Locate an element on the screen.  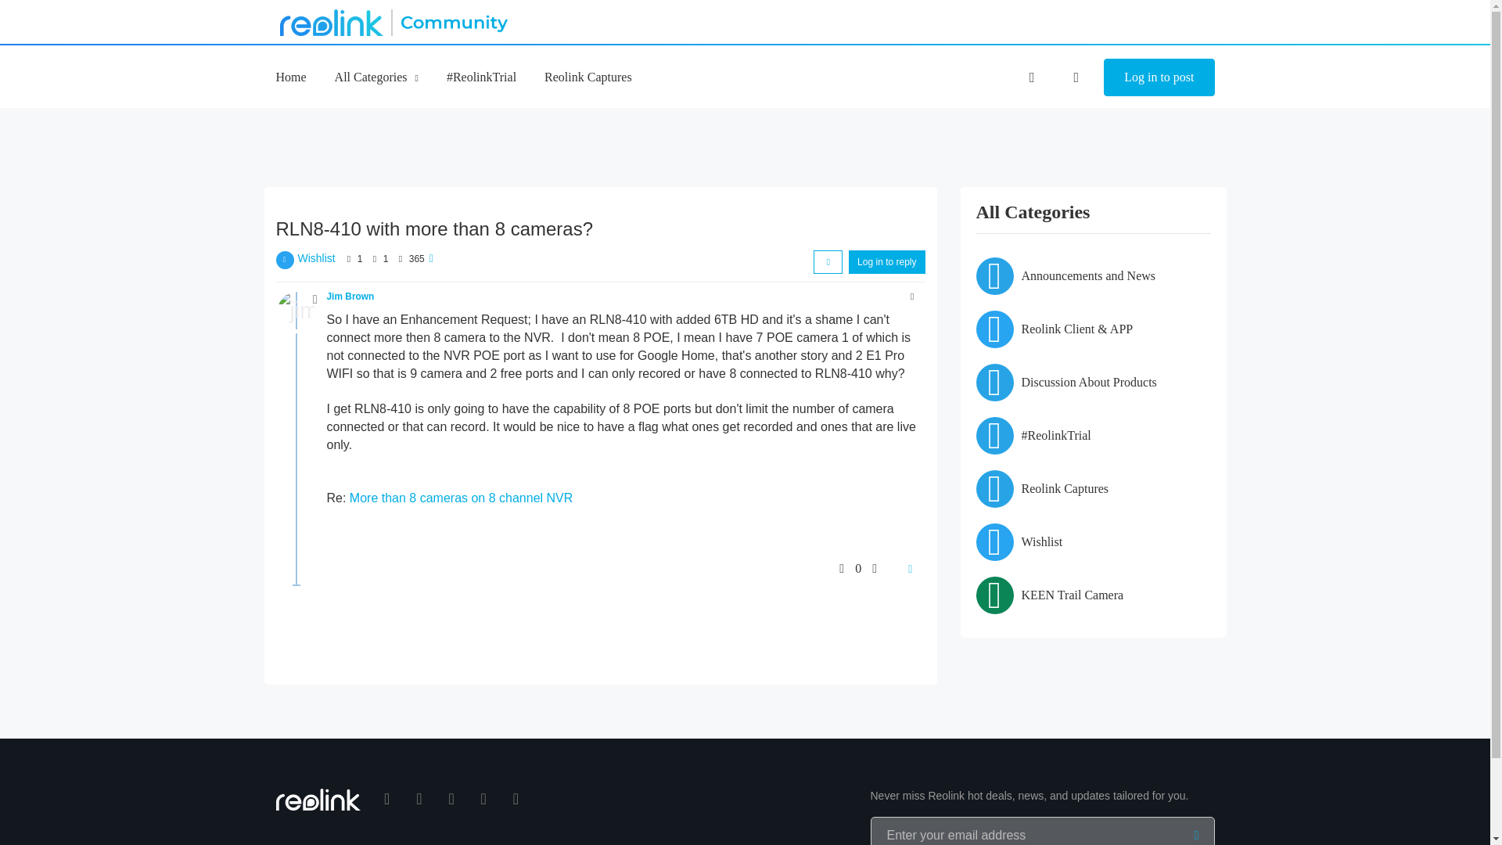
All Categories is located at coordinates (377, 77).